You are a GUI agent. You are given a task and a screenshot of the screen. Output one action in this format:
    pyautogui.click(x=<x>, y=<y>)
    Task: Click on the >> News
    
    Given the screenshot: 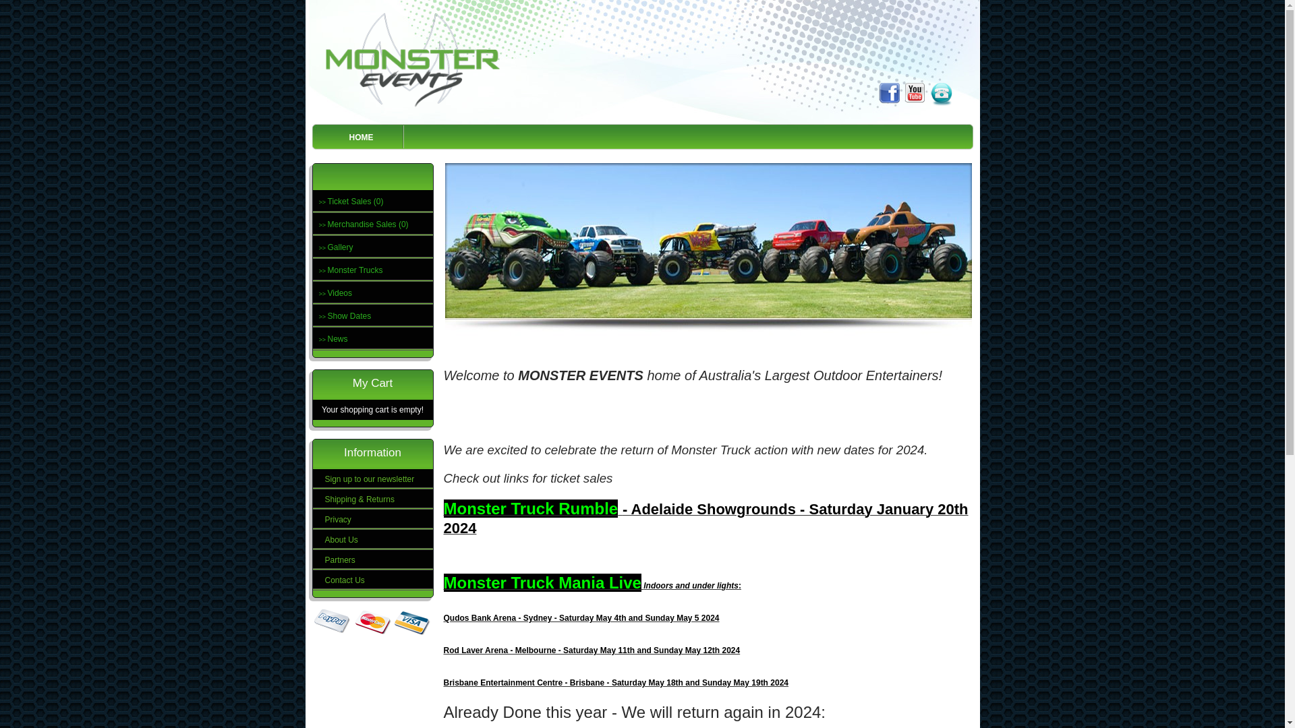 What is the action you would take?
    pyautogui.click(x=372, y=339)
    